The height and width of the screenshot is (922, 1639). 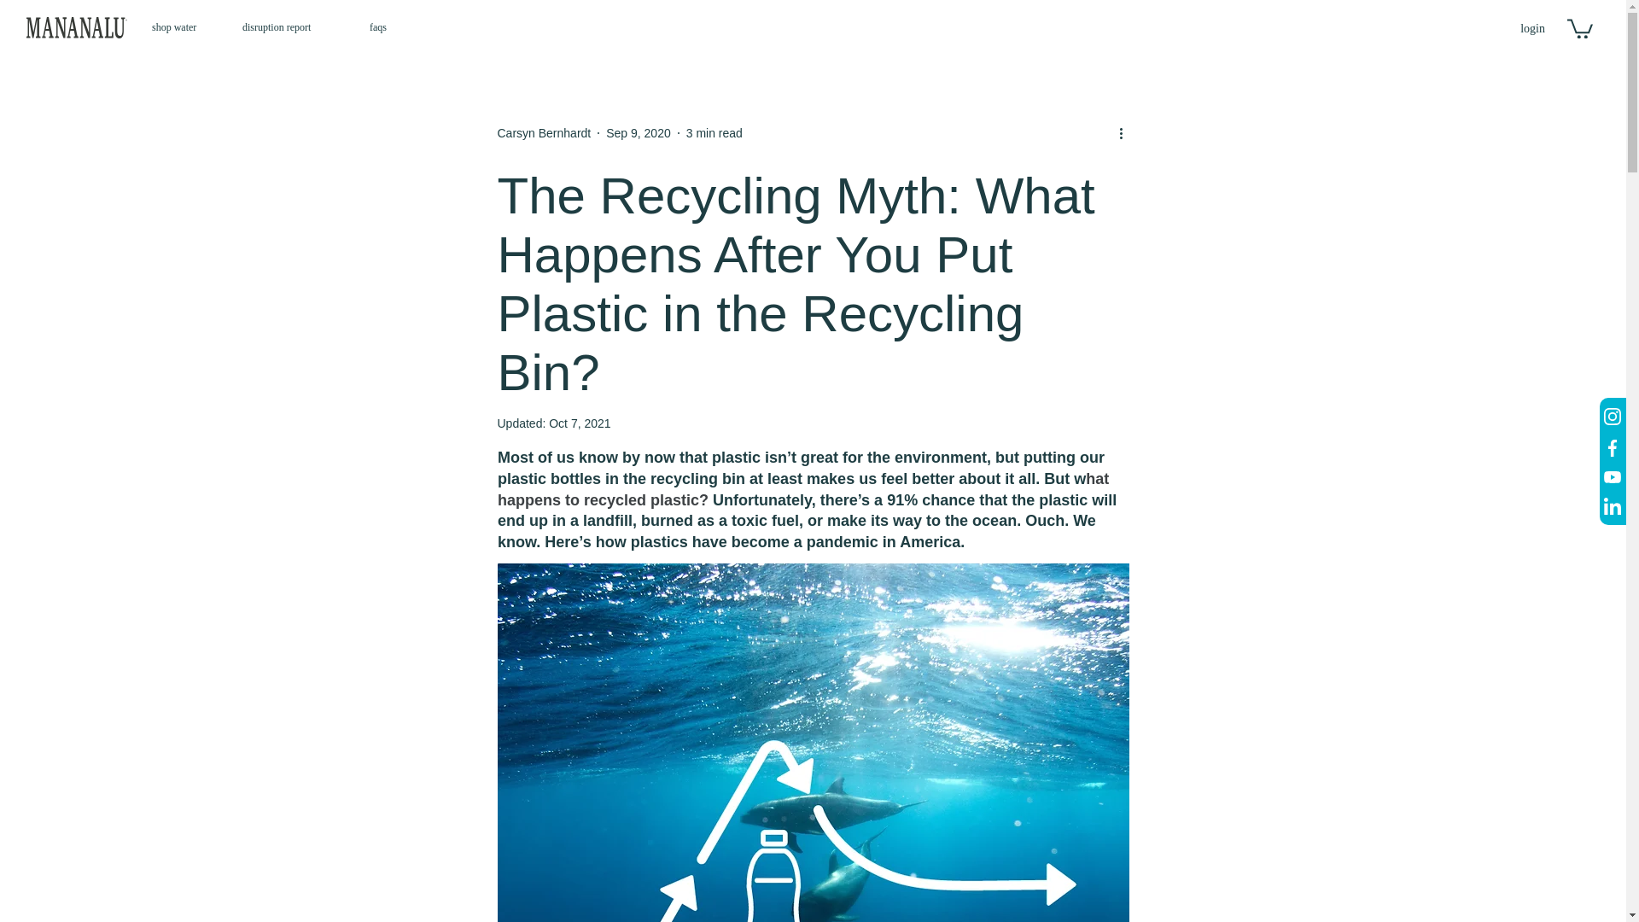 What do you see at coordinates (639, 133) in the screenshot?
I see `Sep 9, 2020` at bounding box center [639, 133].